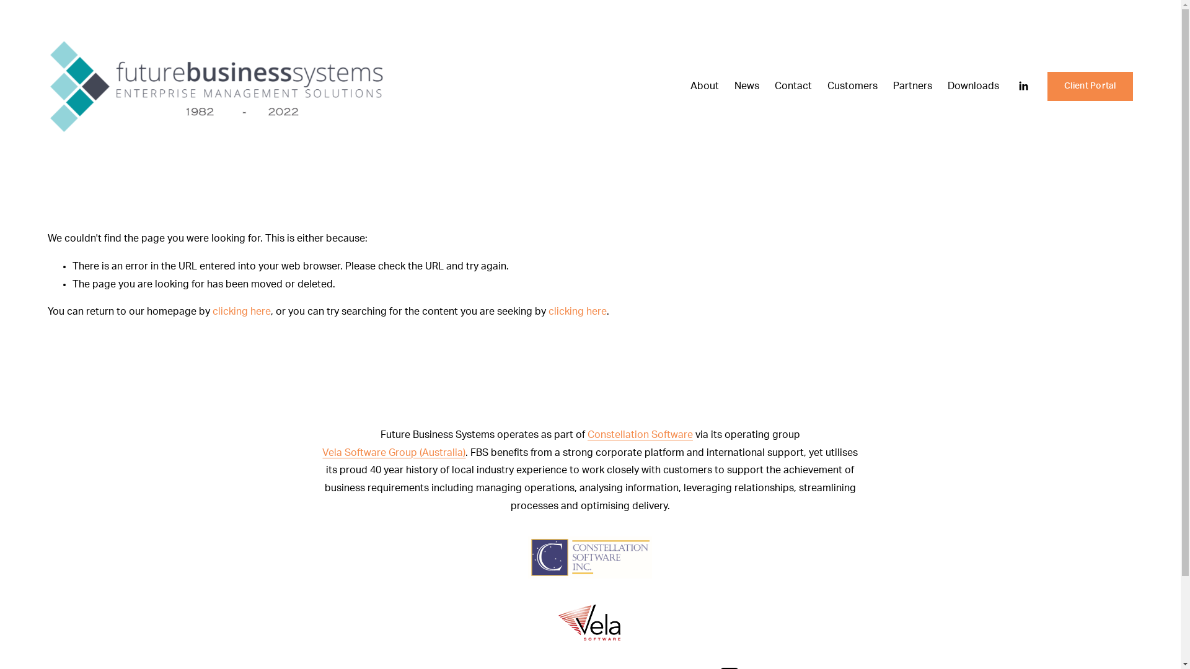 This screenshot has height=669, width=1190. I want to click on Contact, so click(793, 86).